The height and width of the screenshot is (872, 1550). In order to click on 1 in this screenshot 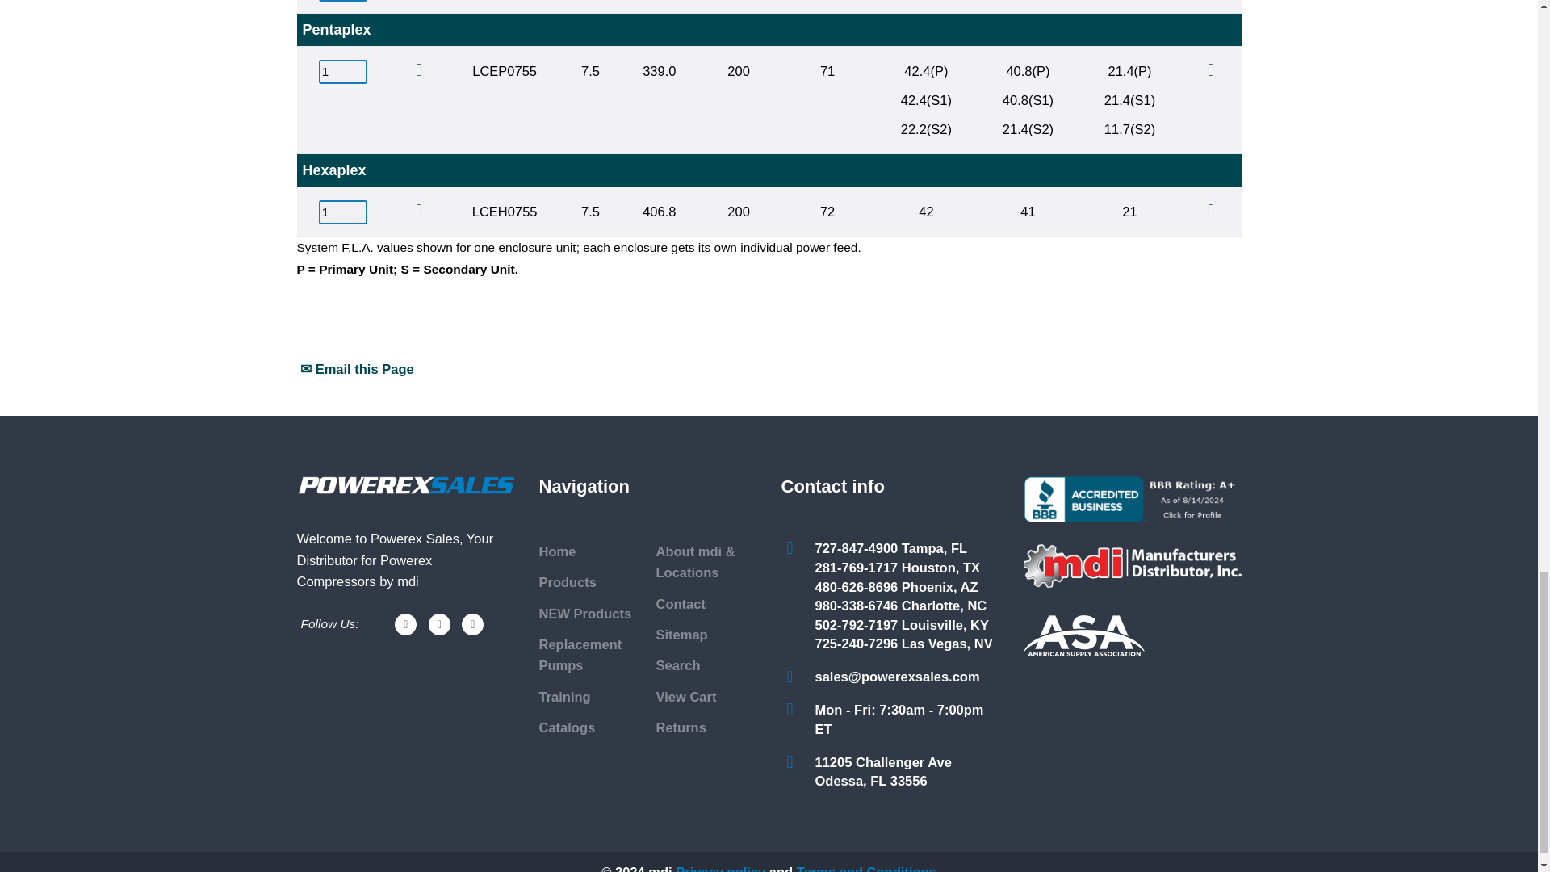, I will do `click(343, 1)`.